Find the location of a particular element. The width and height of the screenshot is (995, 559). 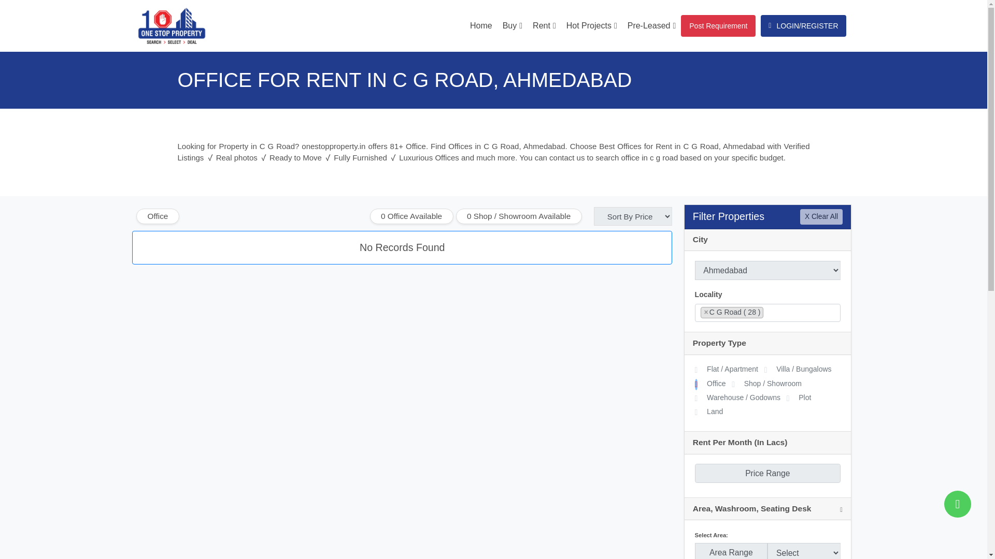

Rent is located at coordinates (544, 25).